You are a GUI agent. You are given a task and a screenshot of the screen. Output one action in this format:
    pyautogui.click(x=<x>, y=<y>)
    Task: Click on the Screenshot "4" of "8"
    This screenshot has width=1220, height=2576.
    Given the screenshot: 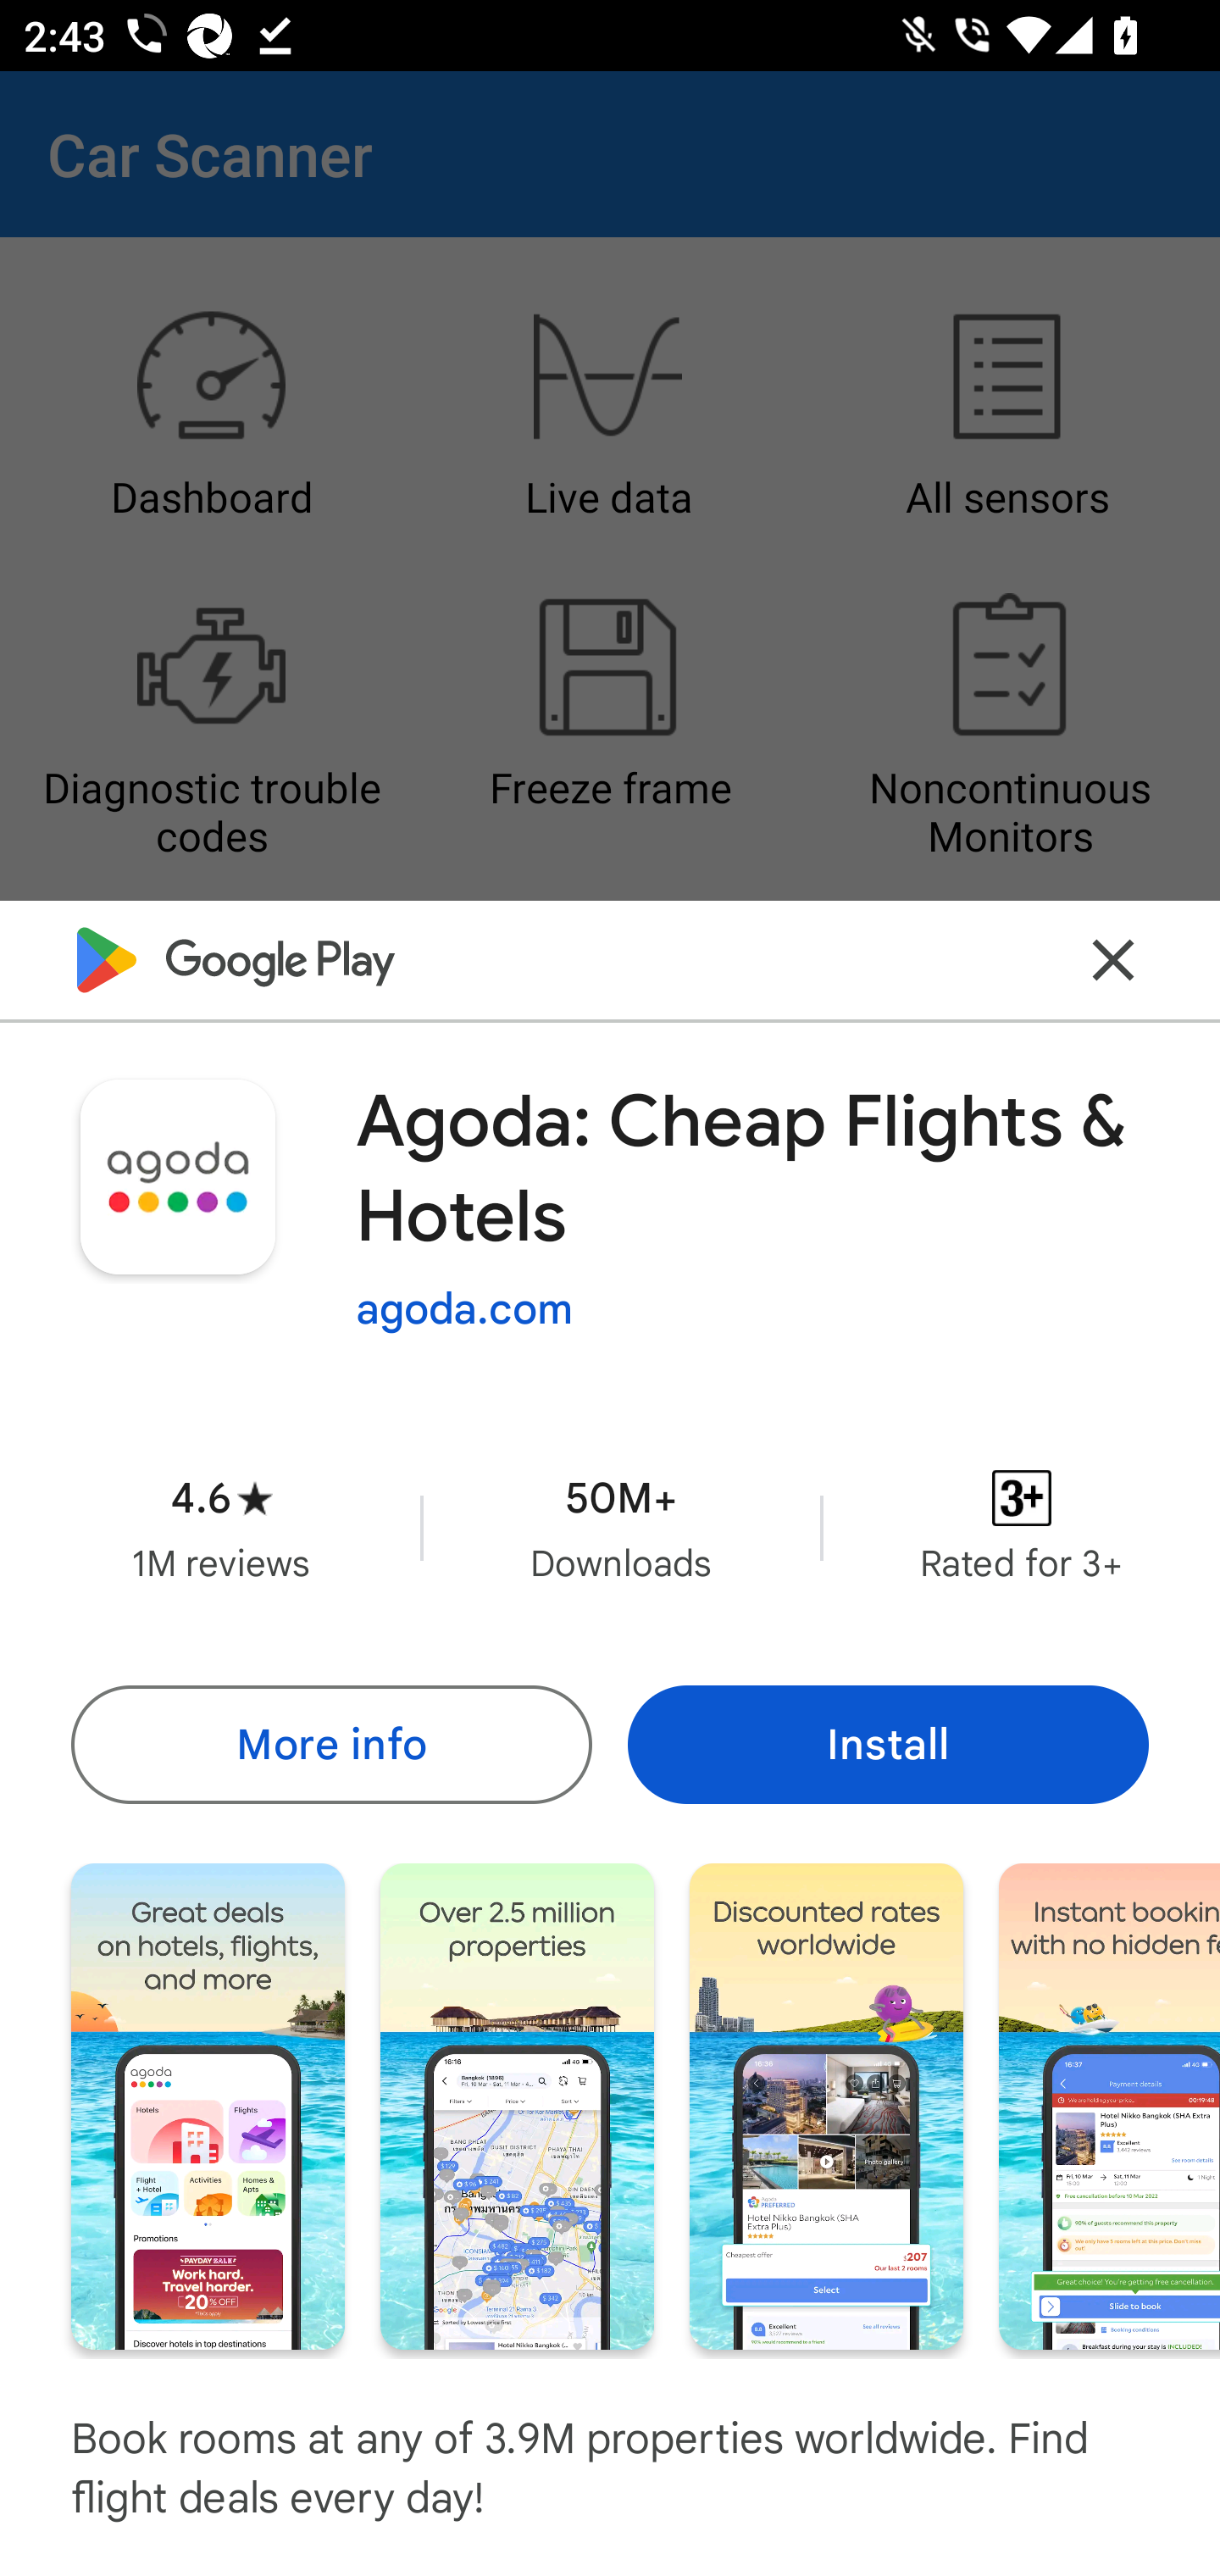 What is the action you would take?
    pyautogui.click(x=1110, y=2105)
    